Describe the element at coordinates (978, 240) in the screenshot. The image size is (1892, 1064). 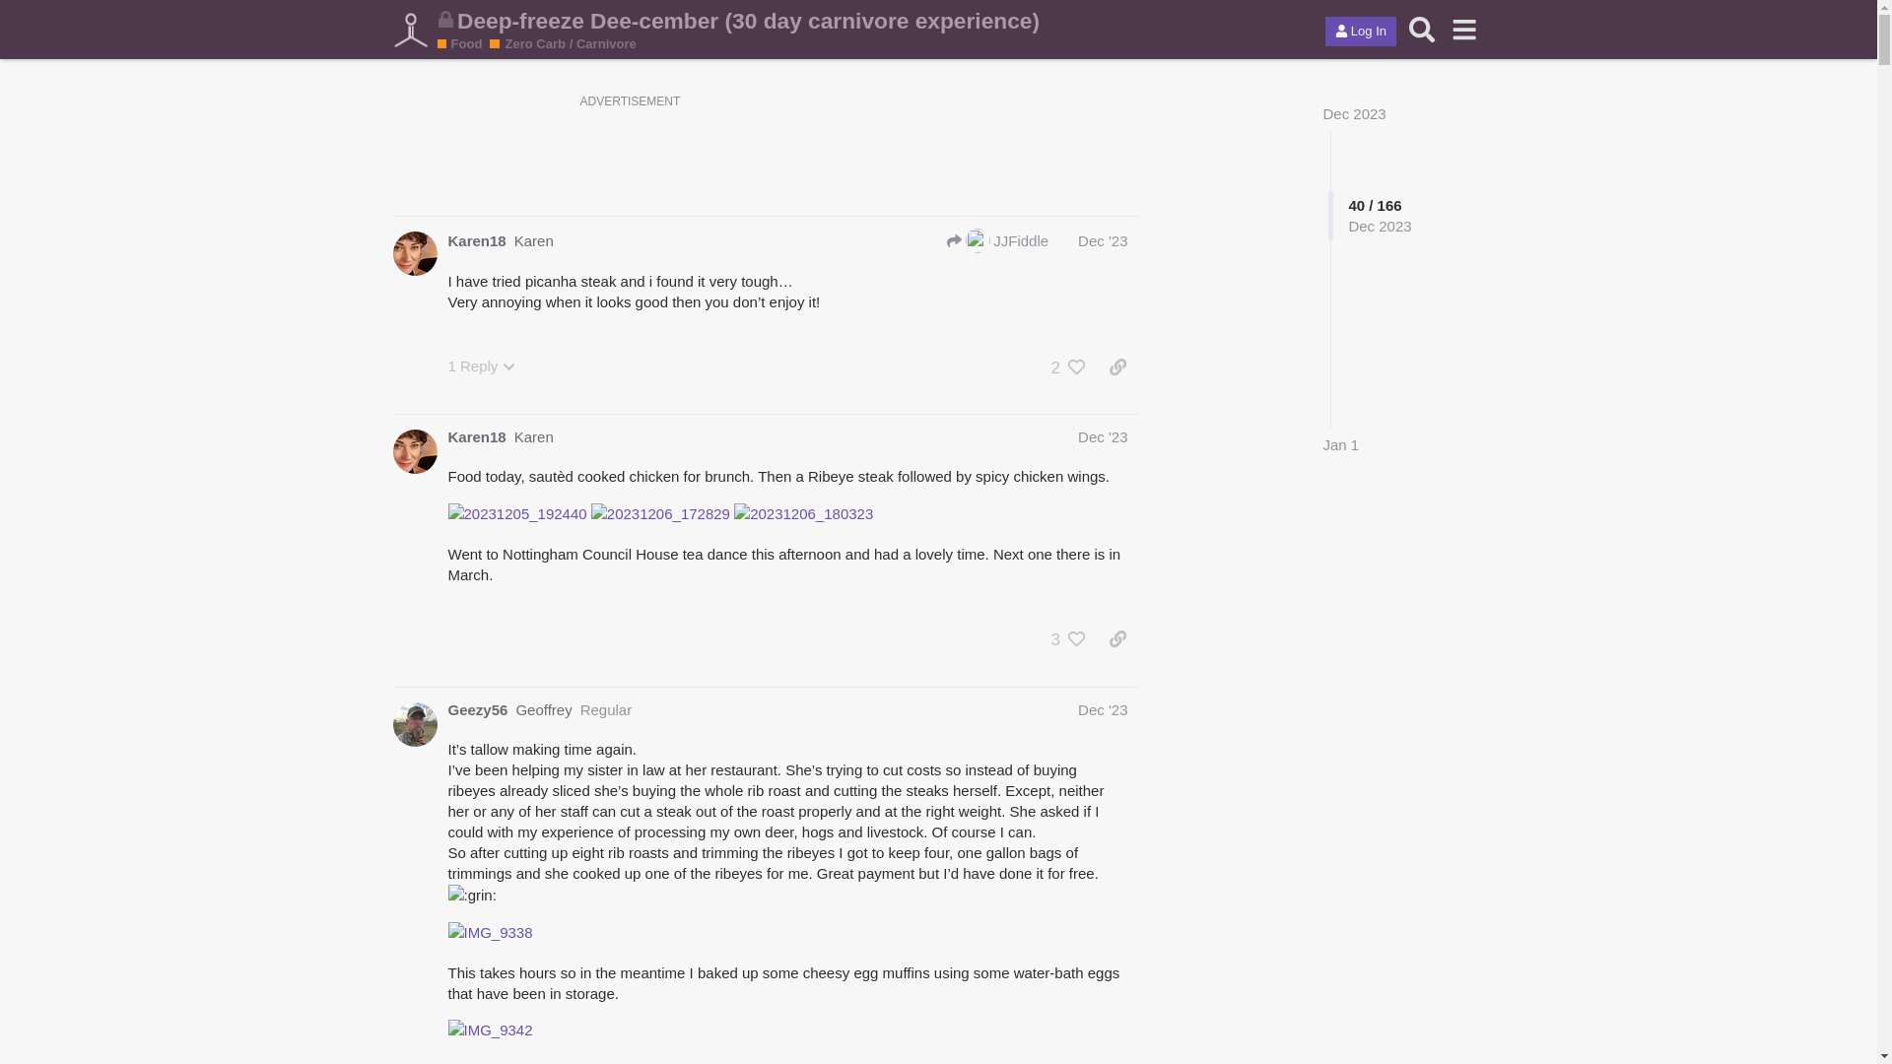
I see `JJFiddle` at that location.